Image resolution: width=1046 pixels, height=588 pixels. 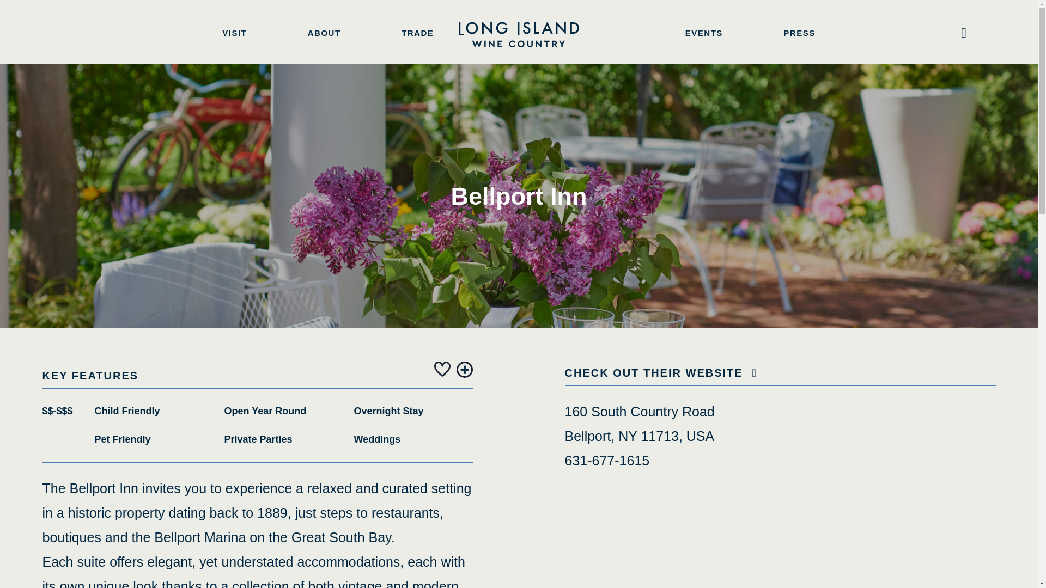 What do you see at coordinates (704, 33) in the screenshot?
I see `EVENTS` at bounding box center [704, 33].